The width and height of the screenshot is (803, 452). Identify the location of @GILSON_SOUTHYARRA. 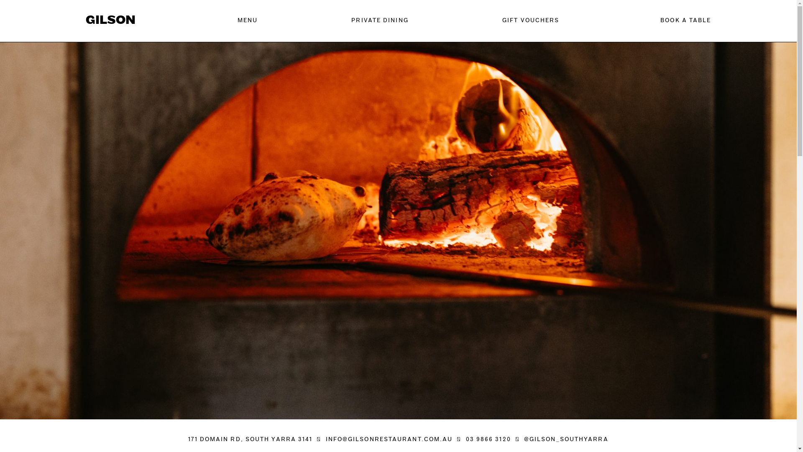
(566, 439).